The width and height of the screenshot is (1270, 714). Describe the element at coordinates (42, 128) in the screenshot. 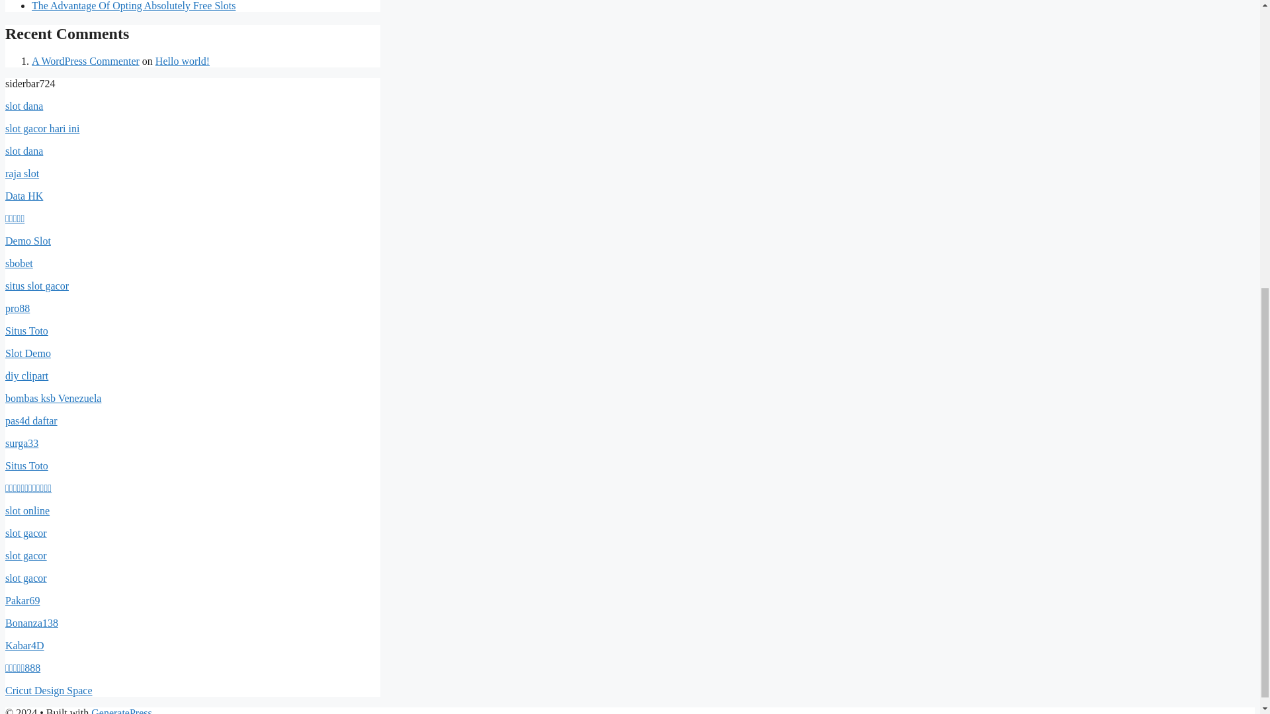

I see `slot gacor hari ini` at that location.